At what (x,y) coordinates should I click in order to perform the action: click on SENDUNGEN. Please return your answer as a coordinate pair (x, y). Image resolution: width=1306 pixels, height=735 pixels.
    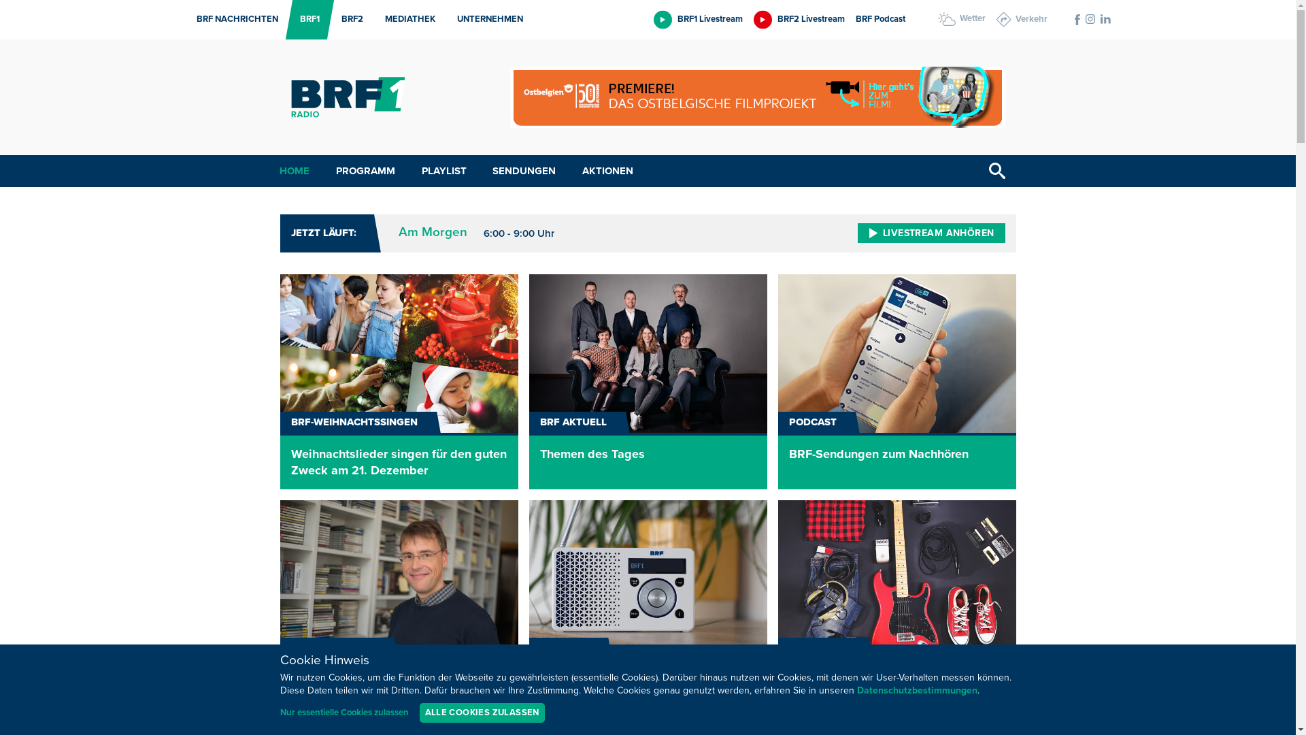
    Looking at the image, I should click on (524, 171).